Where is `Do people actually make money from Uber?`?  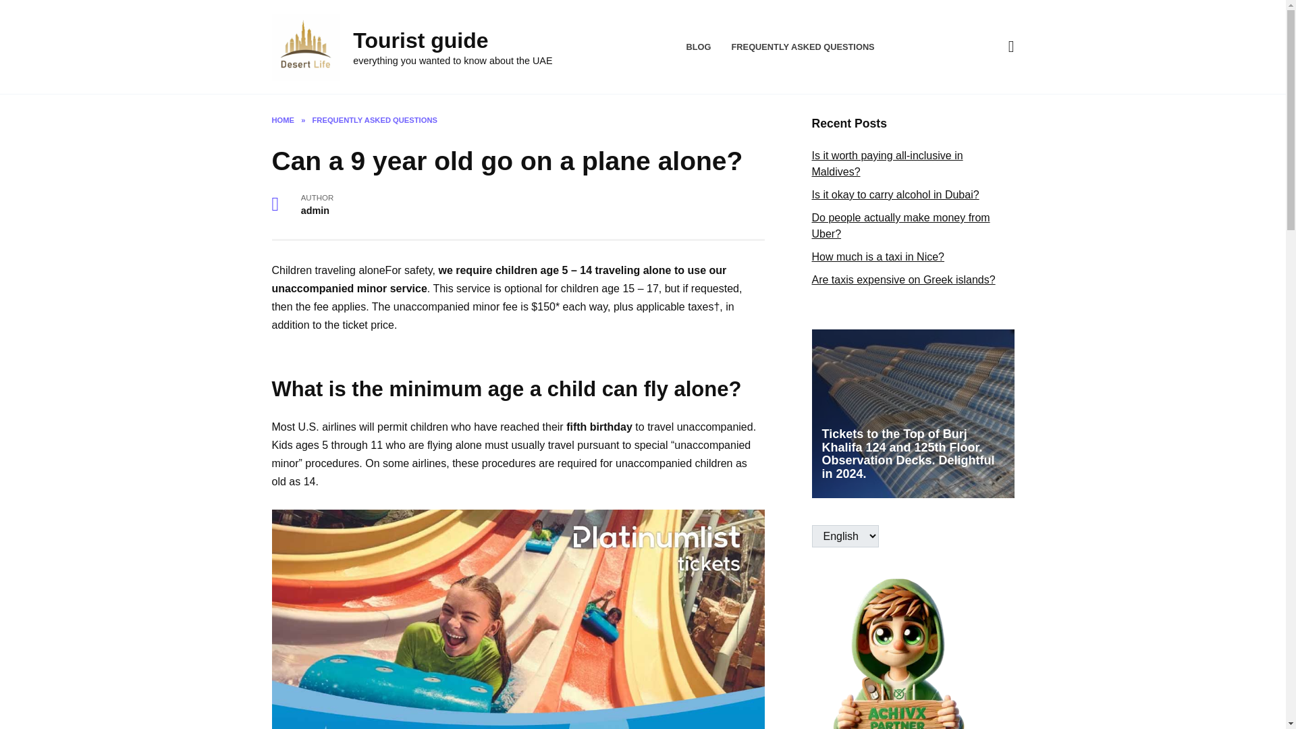
Do people actually make money from Uber? is located at coordinates (900, 225).